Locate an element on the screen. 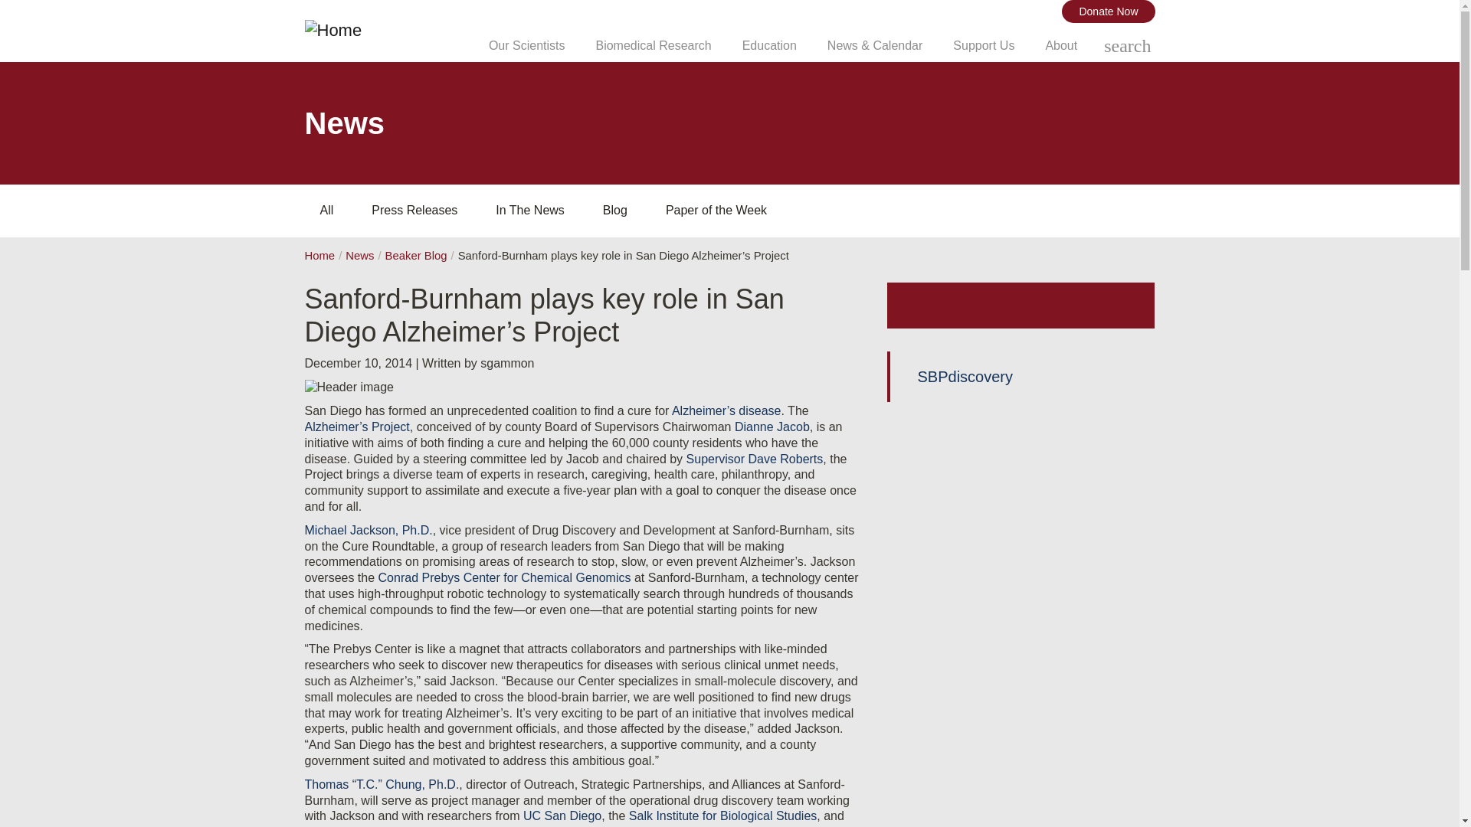 The image size is (1471, 827). Our Scientists is located at coordinates (526, 46).